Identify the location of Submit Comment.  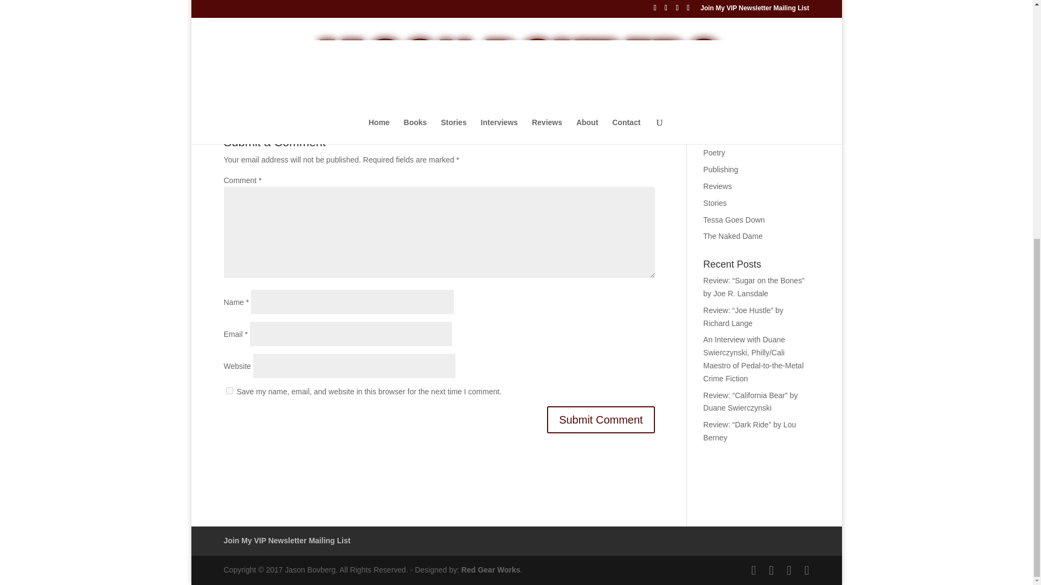
(601, 419).